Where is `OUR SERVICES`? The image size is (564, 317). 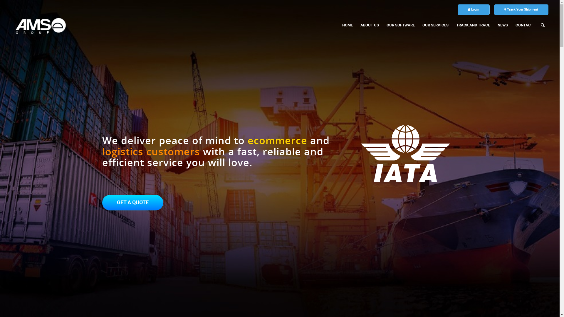 OUR SERVICES is located at coordinates (435, 25).